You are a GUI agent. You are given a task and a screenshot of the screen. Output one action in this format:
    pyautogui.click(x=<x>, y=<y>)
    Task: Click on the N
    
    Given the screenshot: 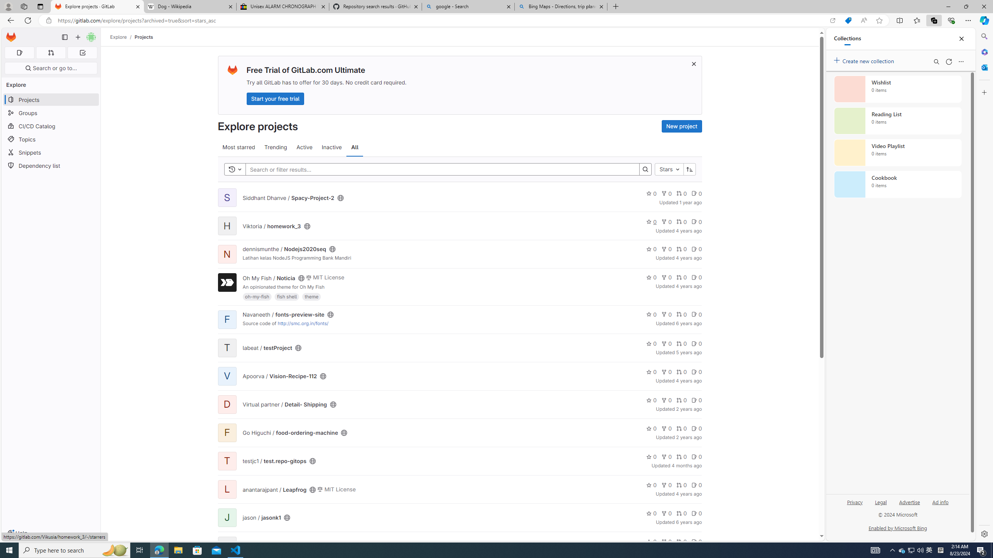 What is the action you would take?
    pyautogui.click(x=227, y=254)
    